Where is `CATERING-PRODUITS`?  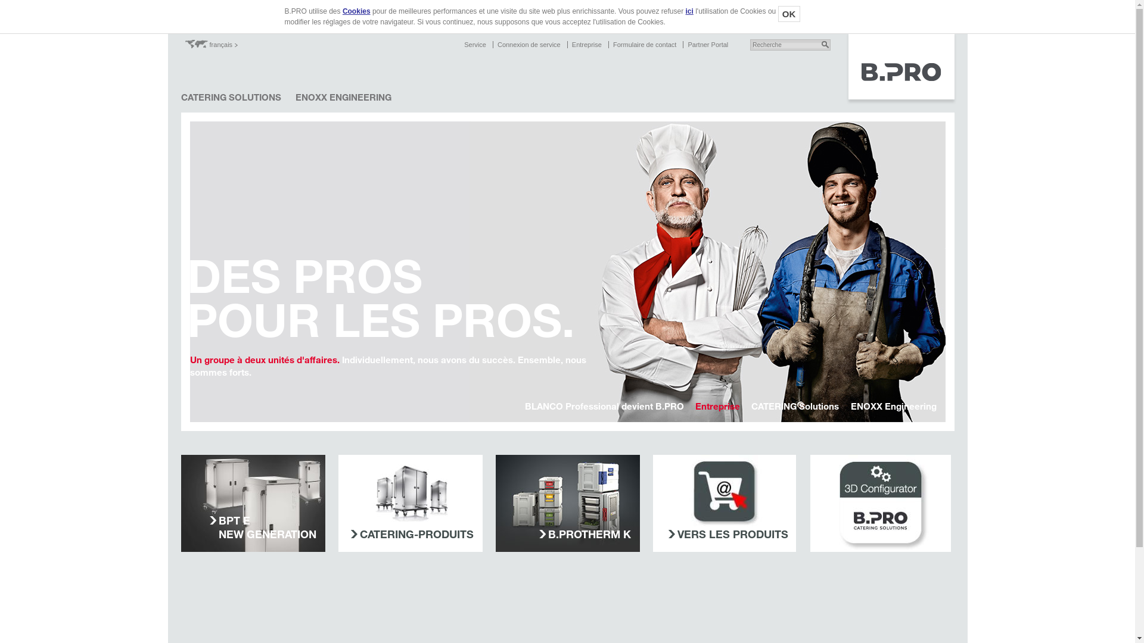 CATERING-PRODUITS is located at coordinates (412, 535).